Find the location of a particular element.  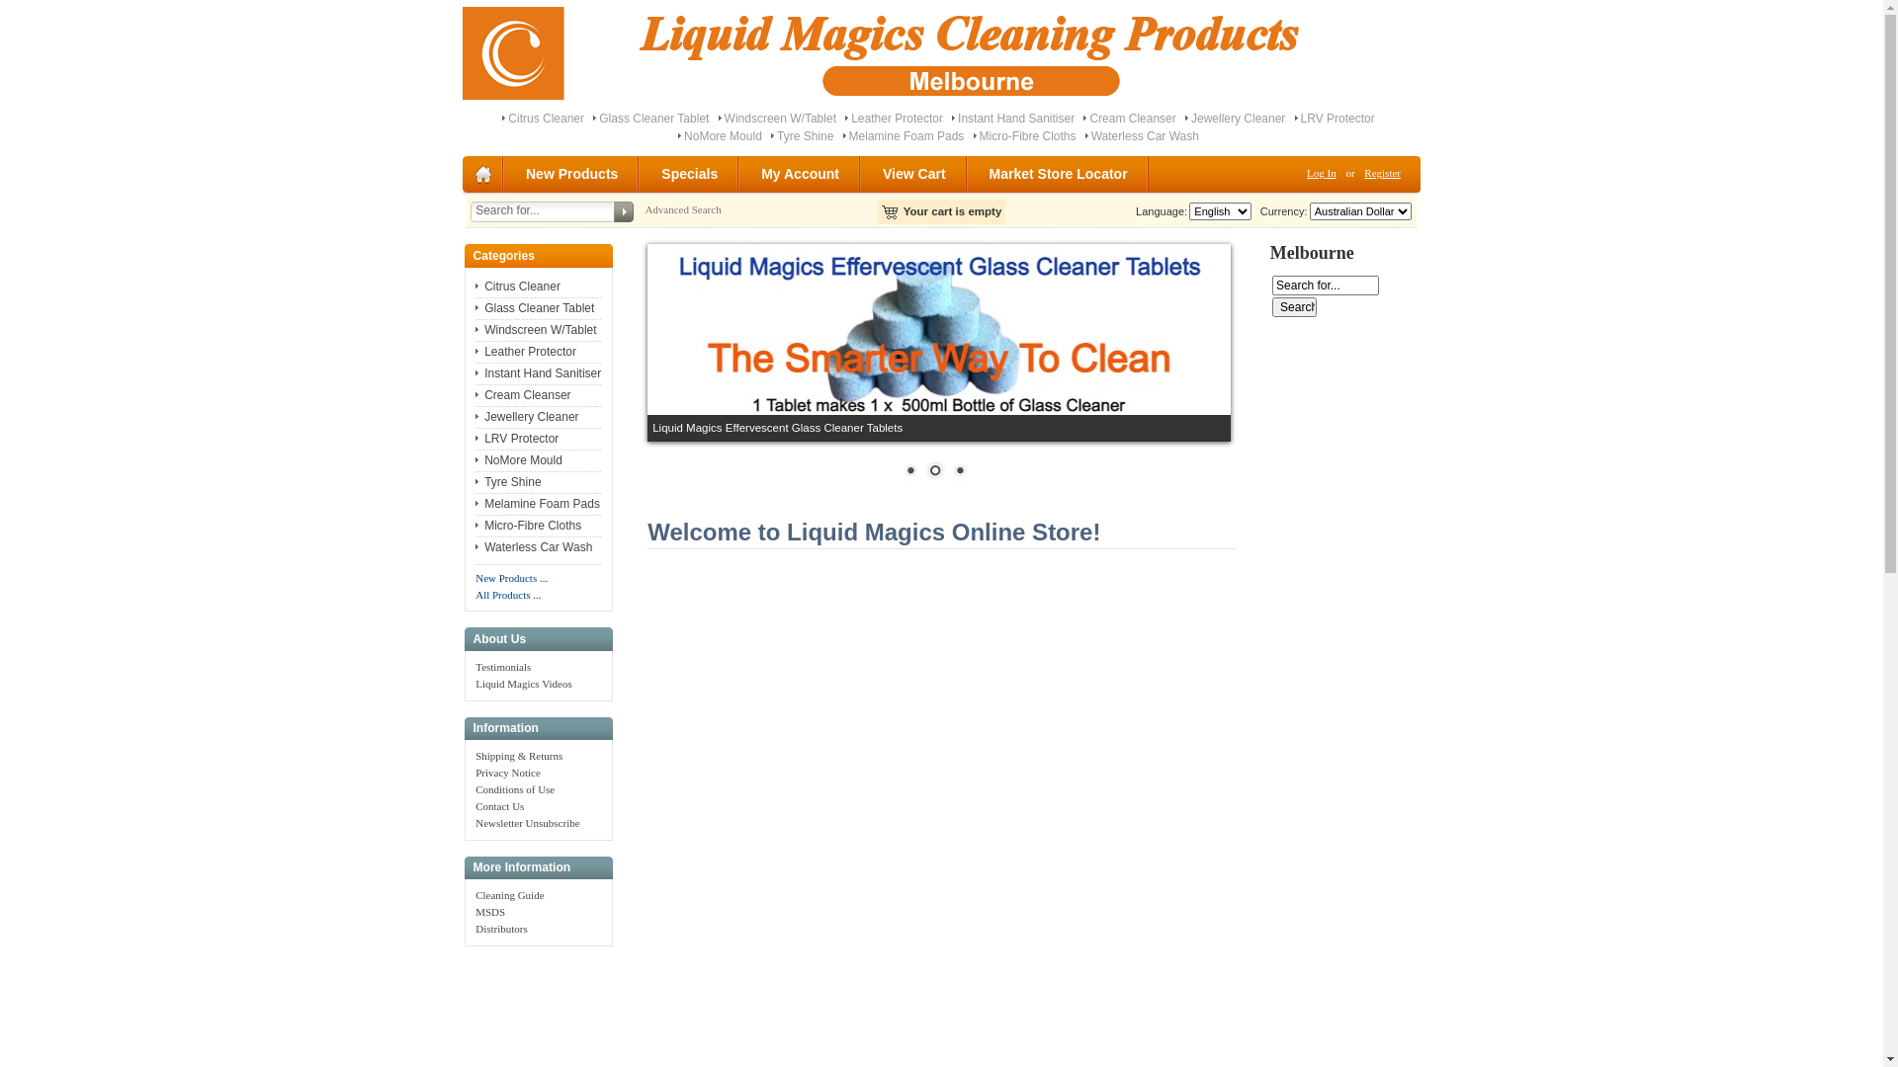

Testimonials is located at coordinates (503, 667).